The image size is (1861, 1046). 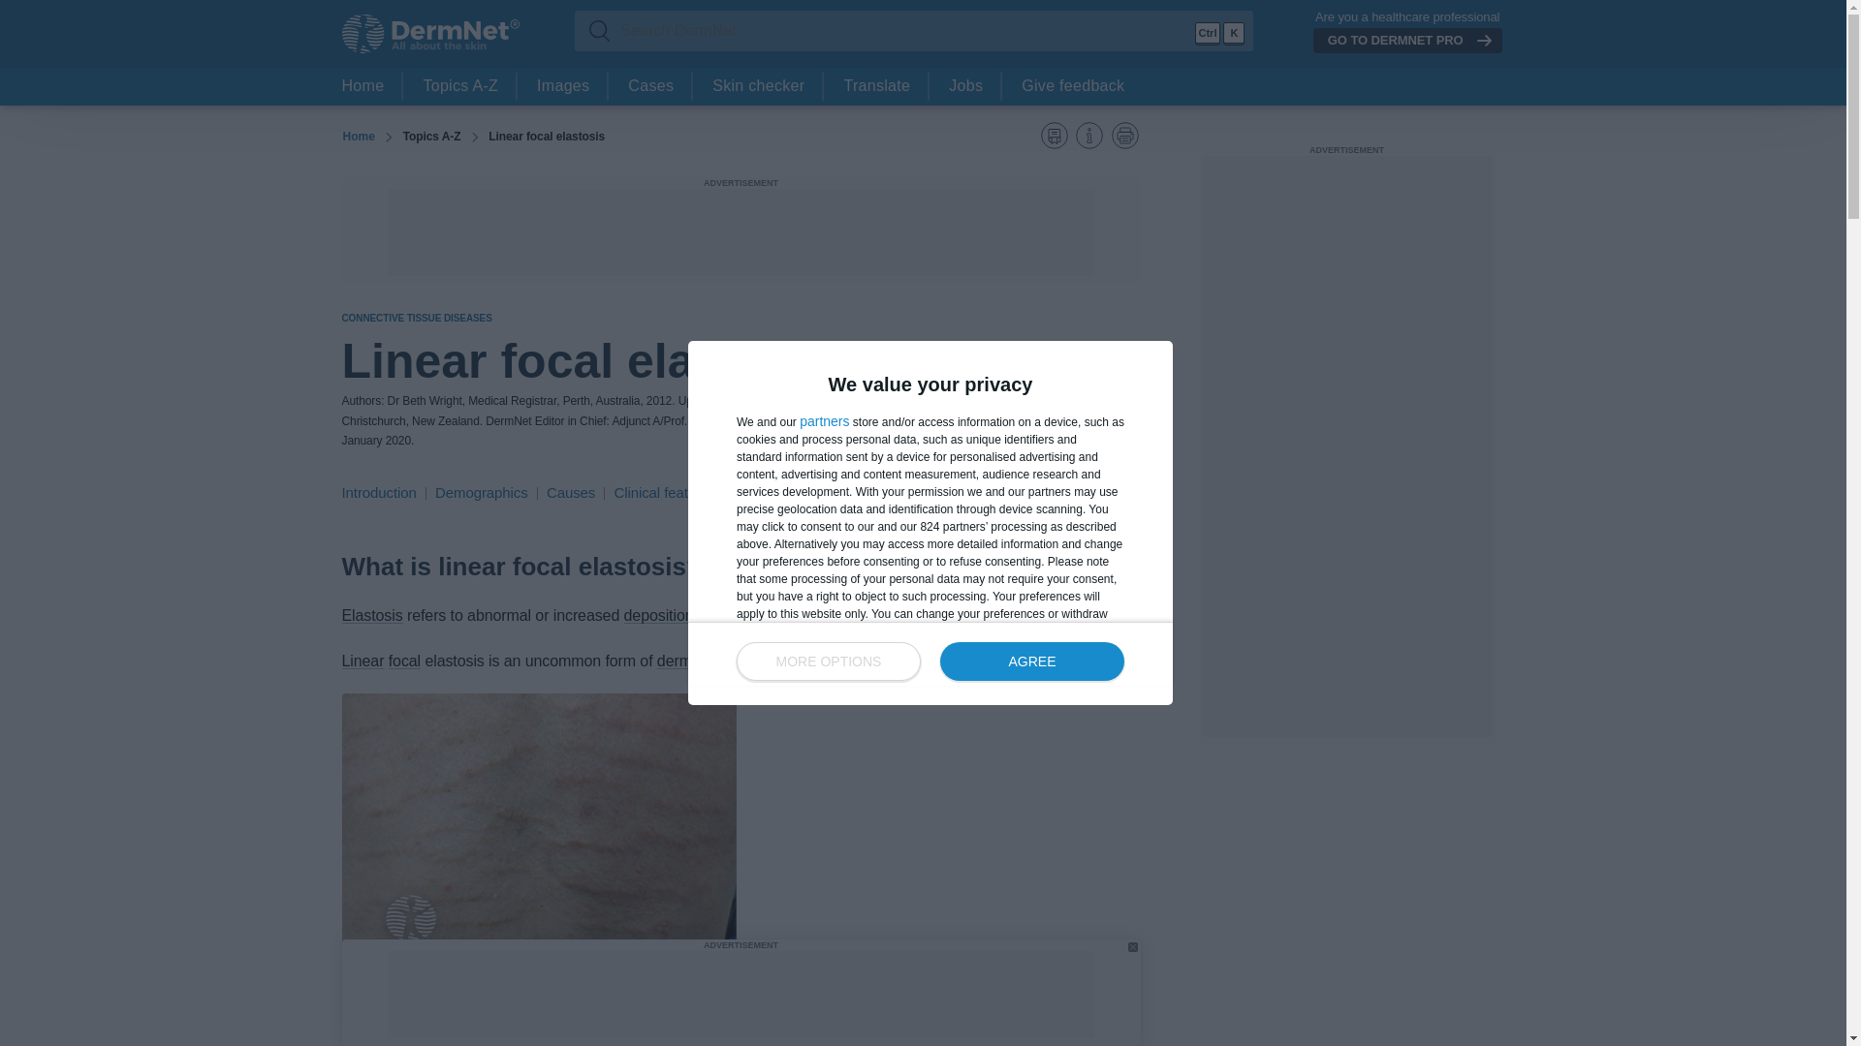 What do you see at coordinates (1031, 661) in the screenshot?
I see `AGREE` at bounding box center [1031, 661].